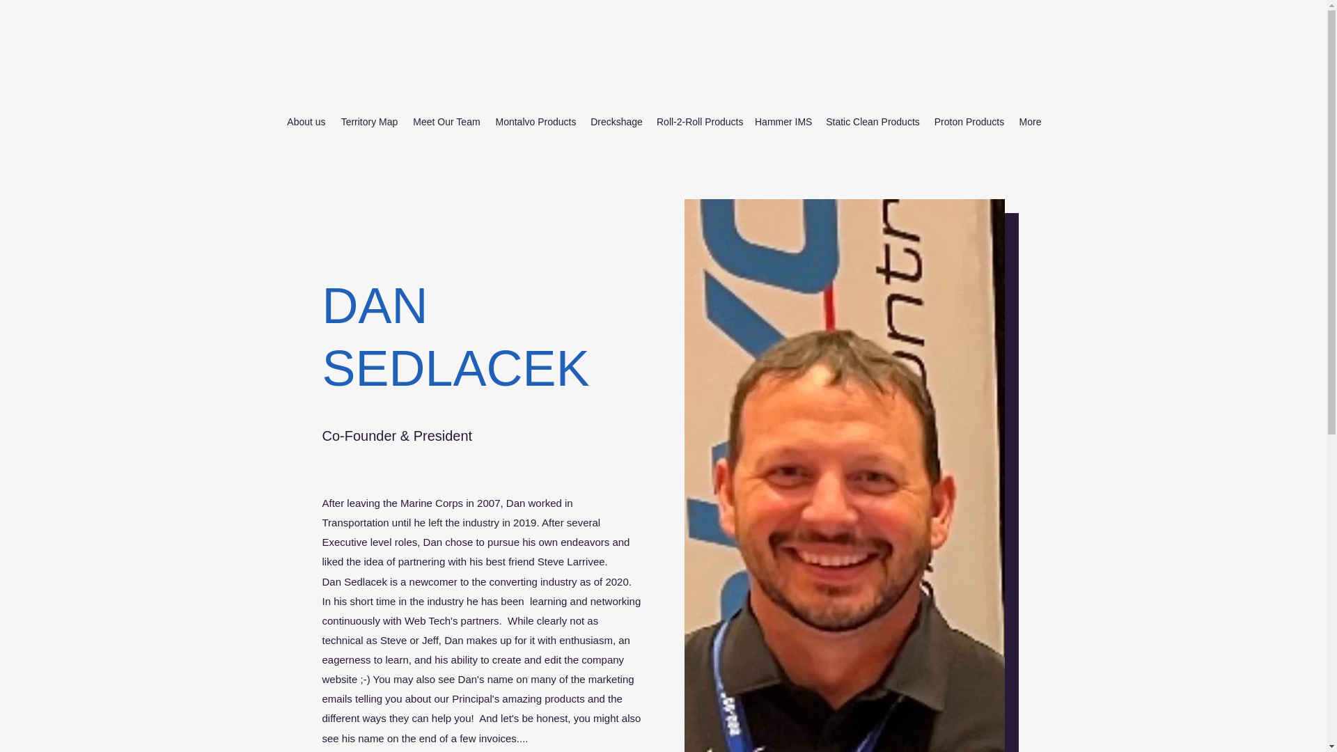 This screenshot has width=1337, height=752. What do you see at coordinates (535, 121) in the screenshot?
I see `Montalvo Products` at bounding box center [535, 121].